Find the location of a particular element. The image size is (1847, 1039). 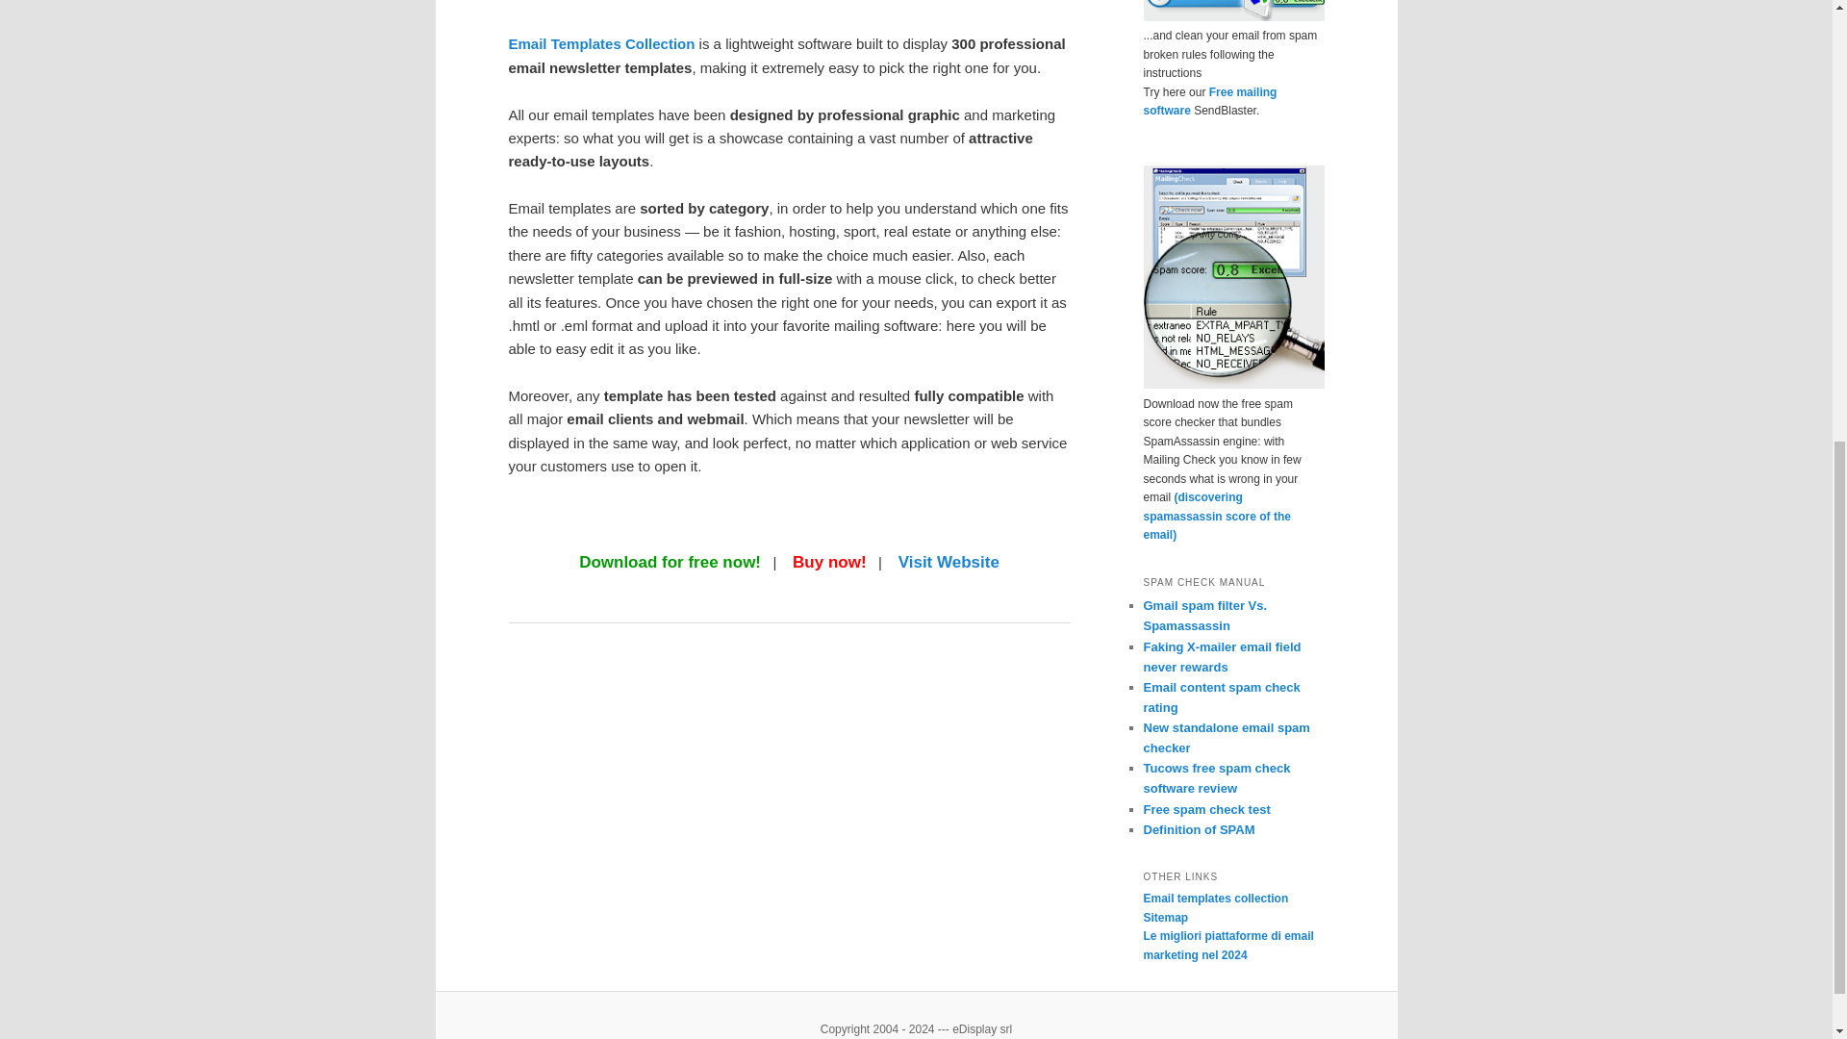

Step 3: Clean your email is located at coordinates (1233, 10).